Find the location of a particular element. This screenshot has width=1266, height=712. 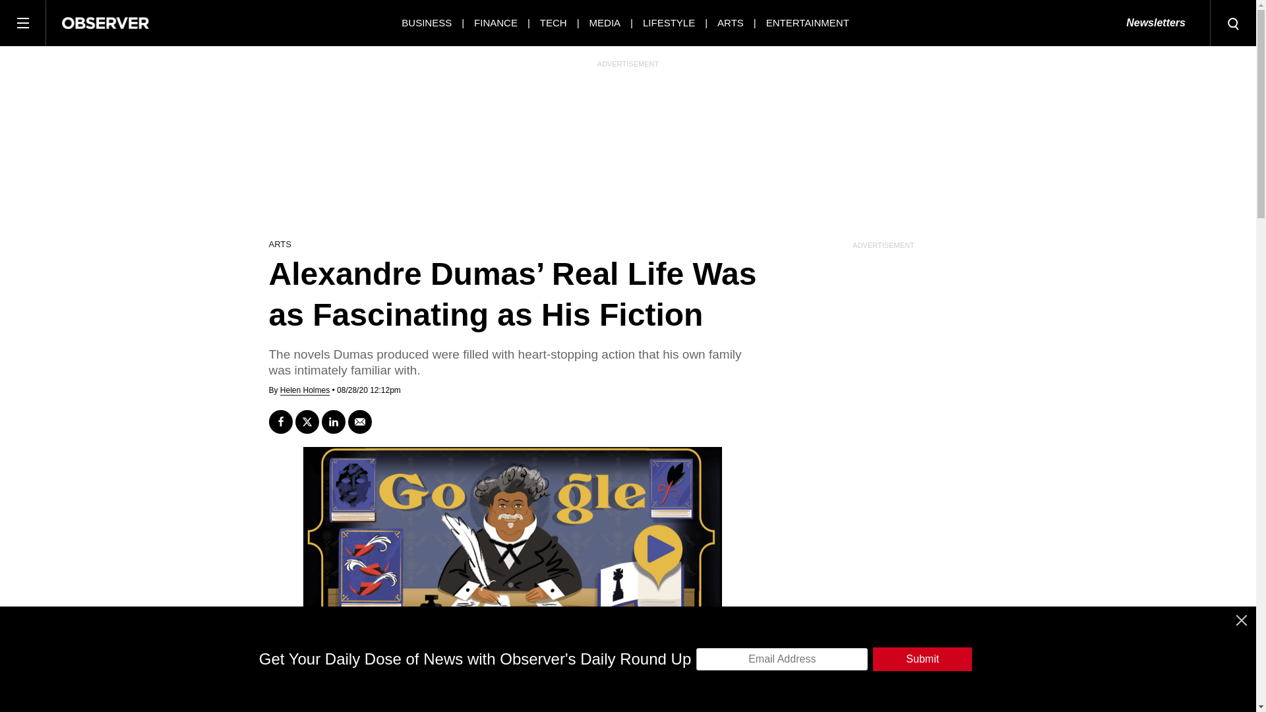

BUSINESS is located at coordinates (426, 22).